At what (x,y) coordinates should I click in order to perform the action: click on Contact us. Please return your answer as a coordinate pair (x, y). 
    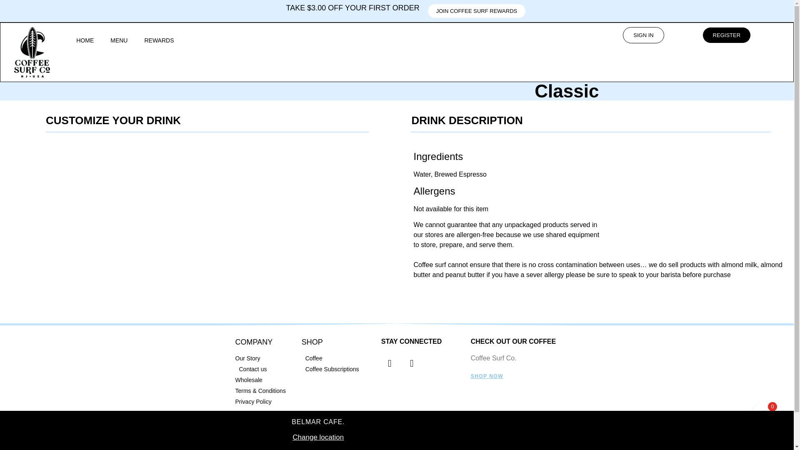
    Looking at the image, I should click on (264, 369).